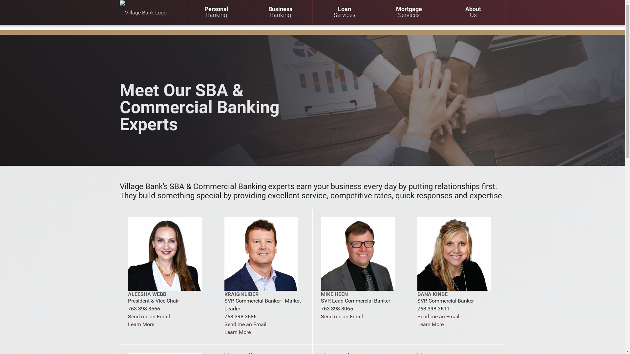 The height and width of the screenshot is (354, 630). Describe the element at coordinates (438, 317) in the screenshot. I see `Send me an Email` at that location.